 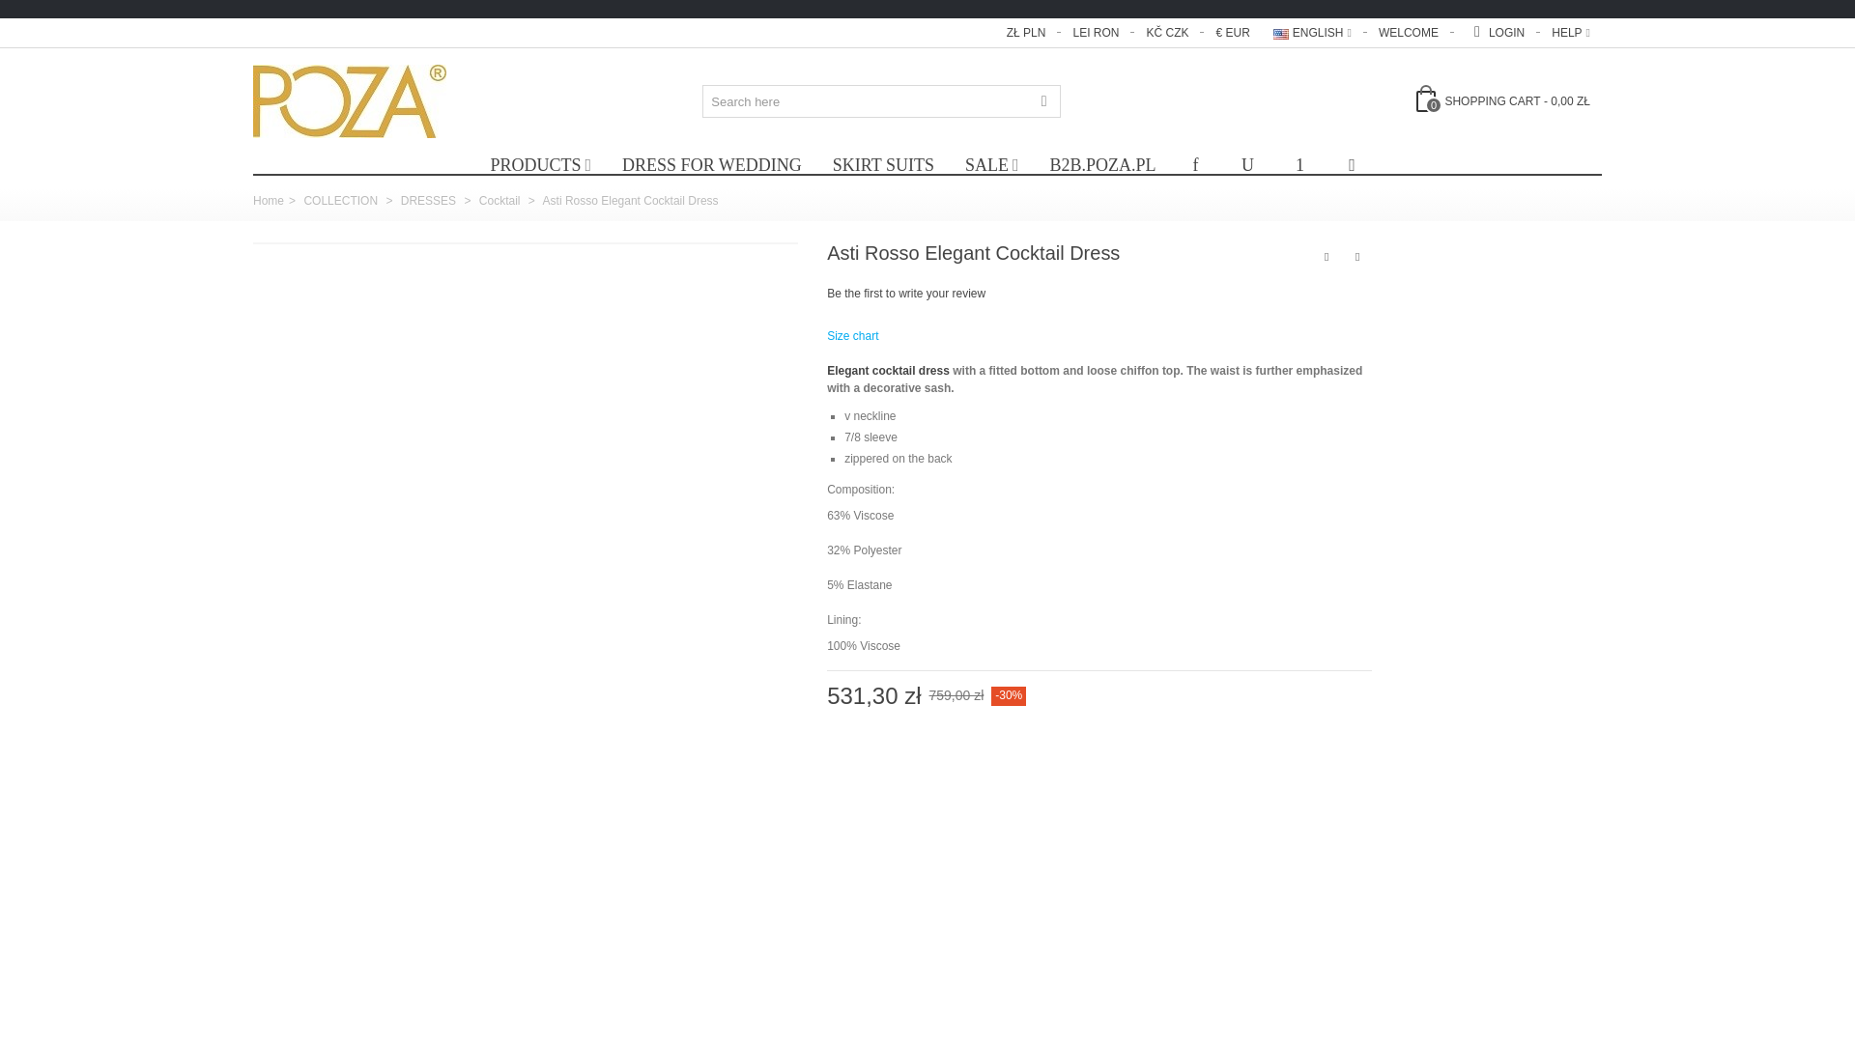 I want to click on Lei, so click(x=1098, y=33).